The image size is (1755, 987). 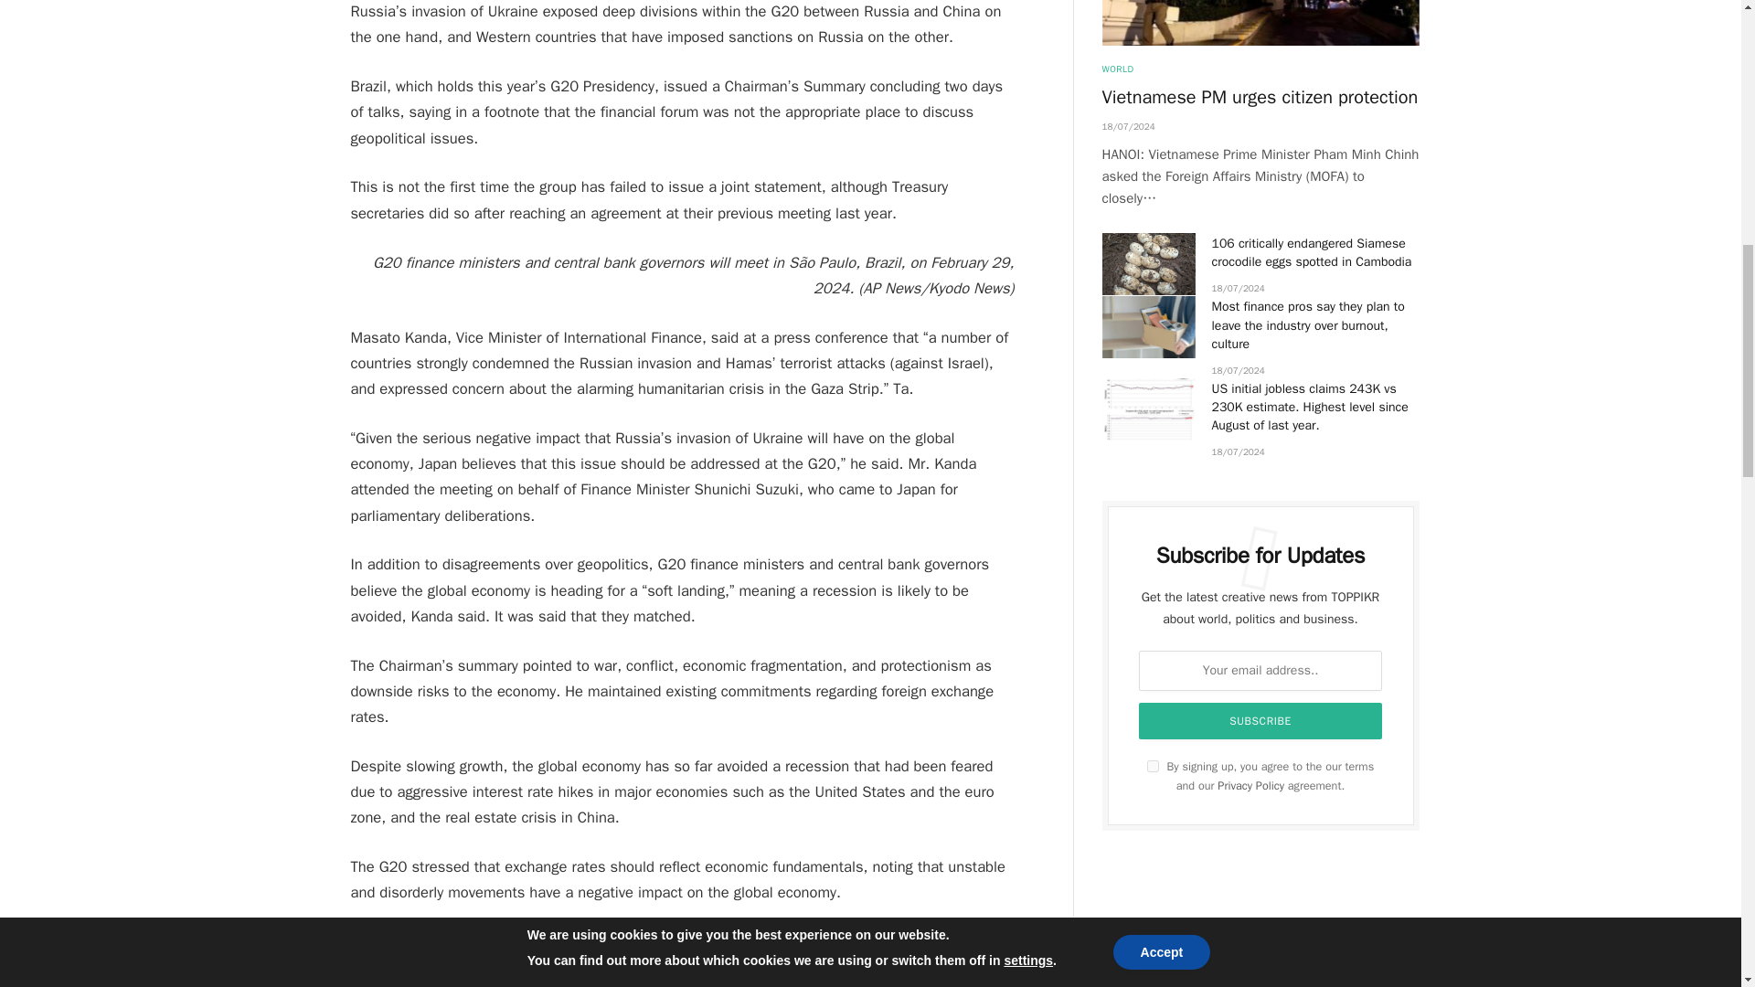 What do you see at coordinates (1153, 766) in the screenshot?
I see `on` at bounding box center [1153, 766].